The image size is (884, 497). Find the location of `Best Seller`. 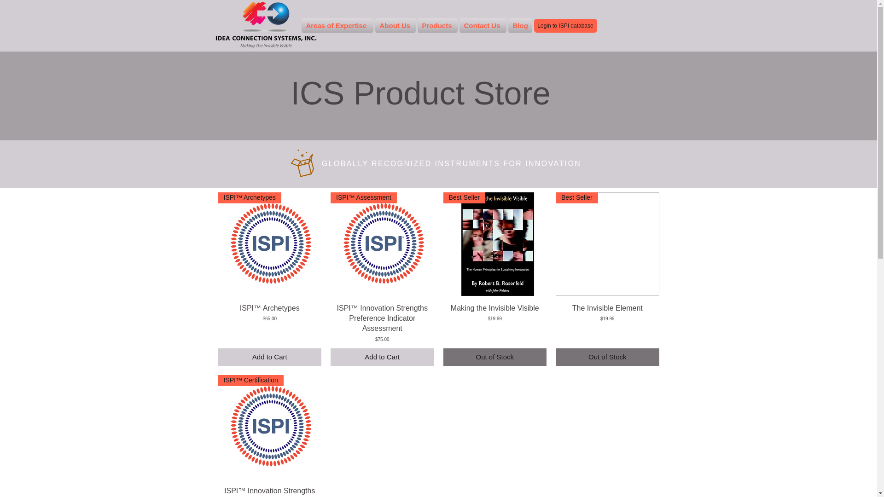

Best Seller is located at coordinates (494, 244).